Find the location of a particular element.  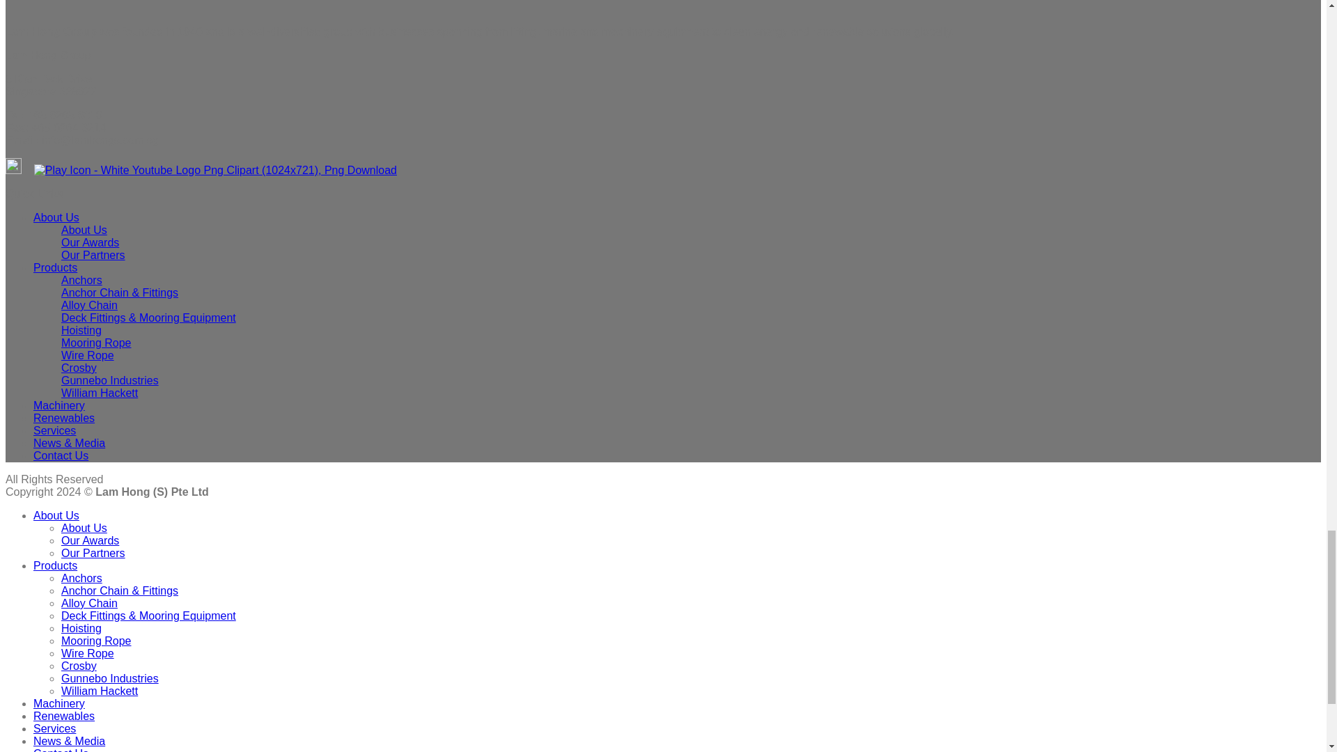

About Us is located at coordinates (56, 217).